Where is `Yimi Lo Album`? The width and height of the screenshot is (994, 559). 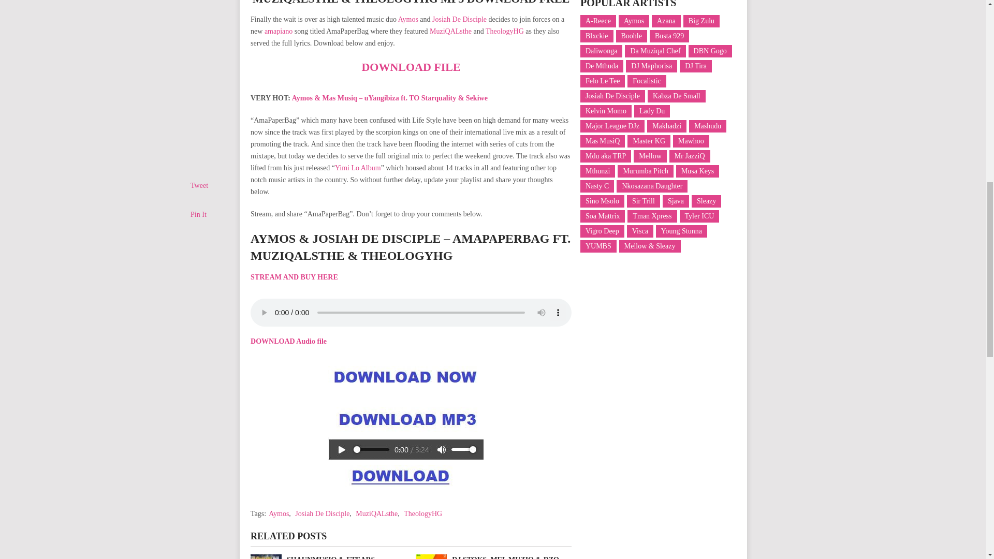 Yimi Lo Album is located at coordinates (358, 168).